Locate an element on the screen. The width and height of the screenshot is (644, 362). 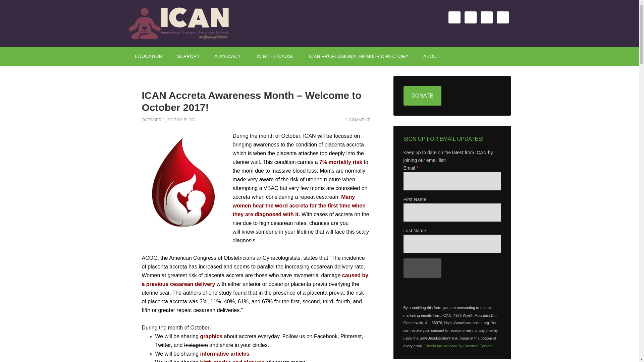
ADVOCACY is located at coordinates (227, 56).